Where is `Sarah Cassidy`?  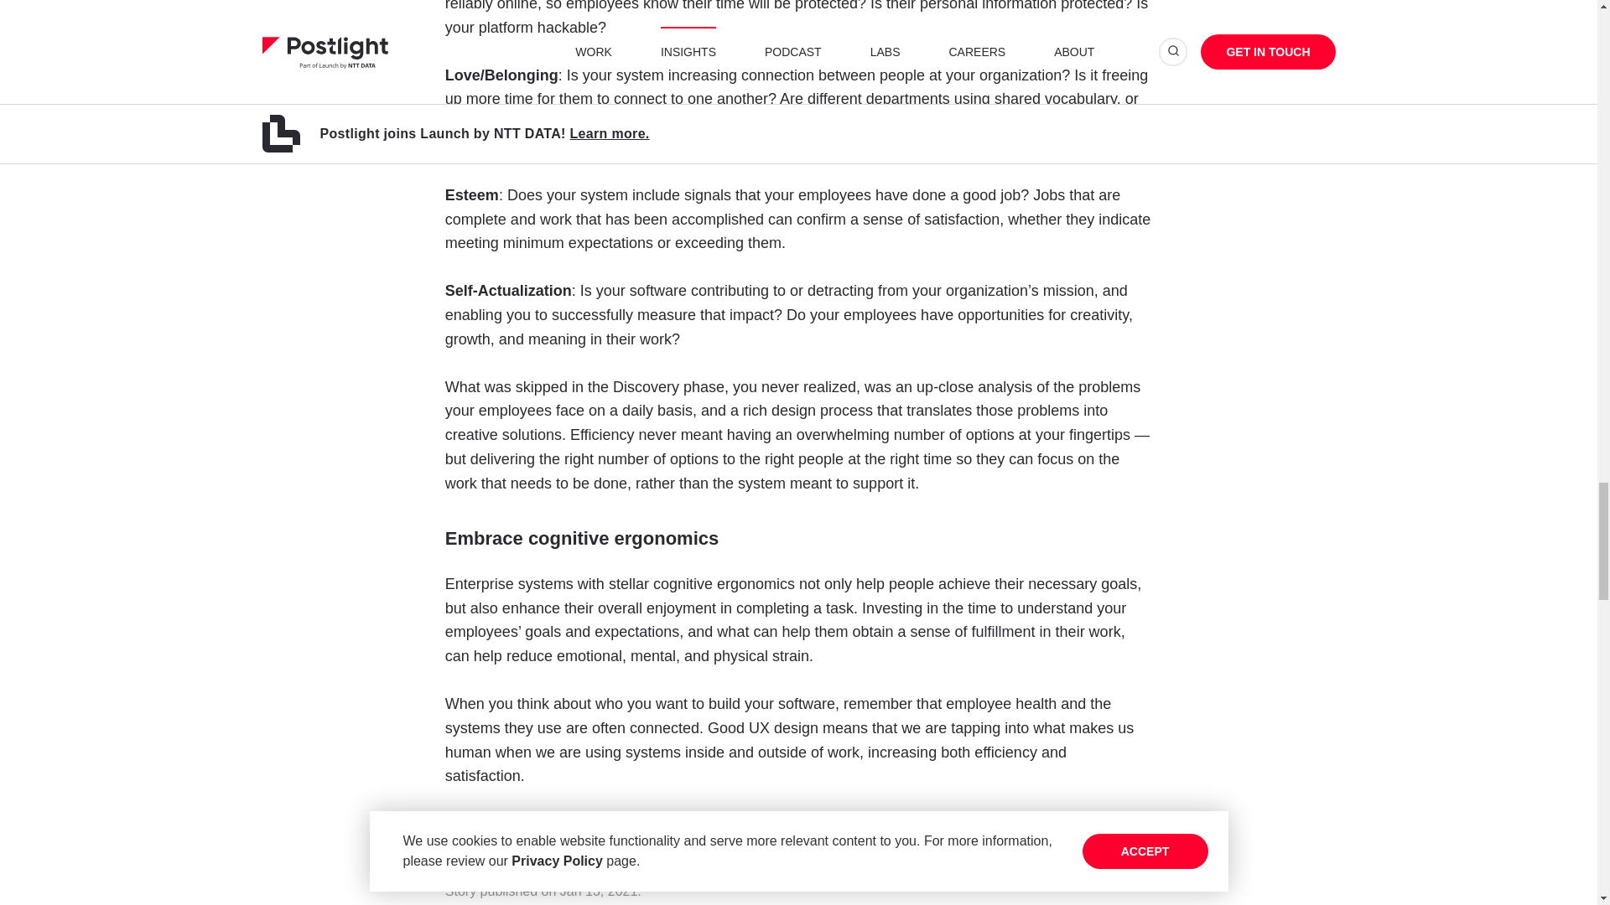 Sarah Cassidy is located at coordinates (496, 823).